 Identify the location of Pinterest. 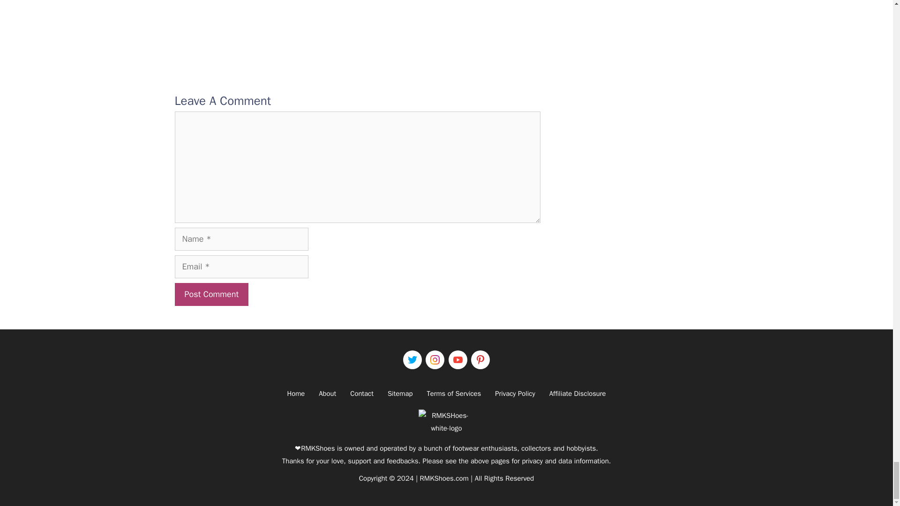
(480, 360).